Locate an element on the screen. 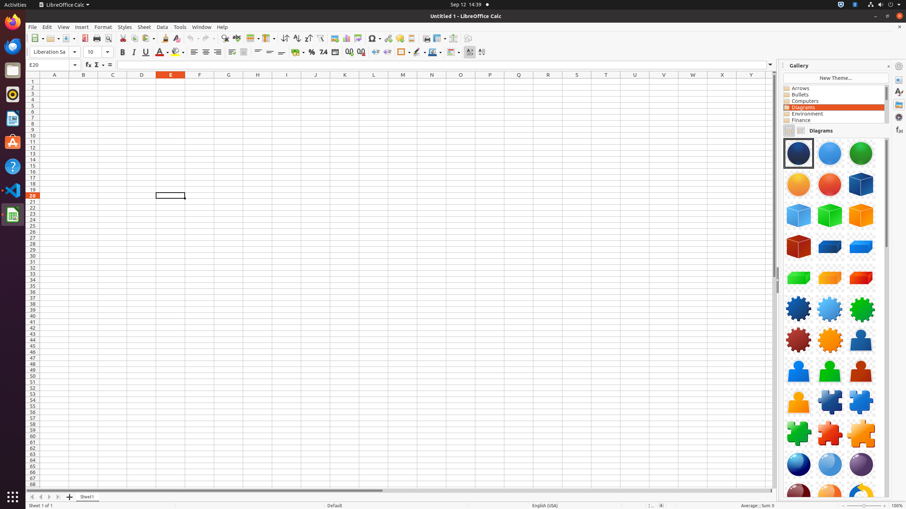 The height and width of the screenshot is (509, 906). Percent is located at coordinates (311, 52).